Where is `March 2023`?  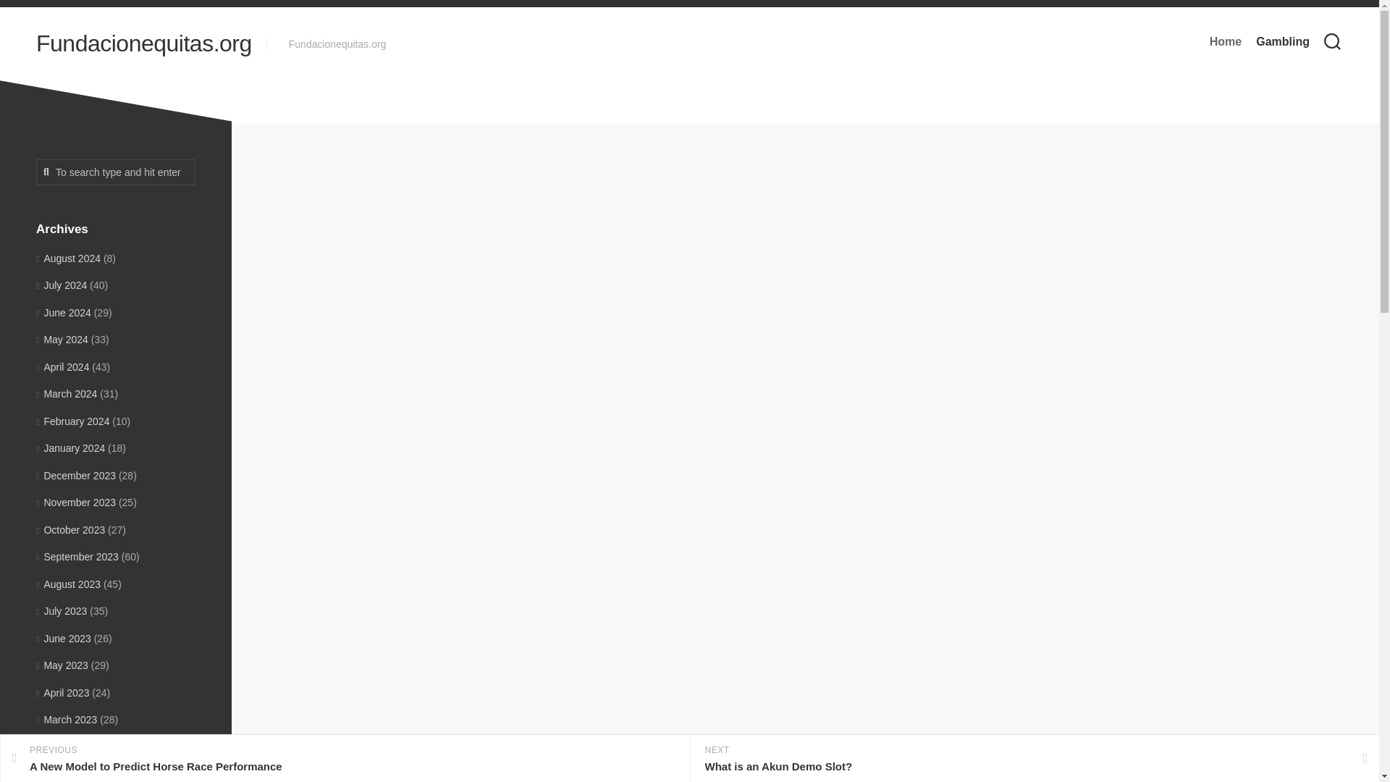 March 2023 is located at coordinates (67, 720).